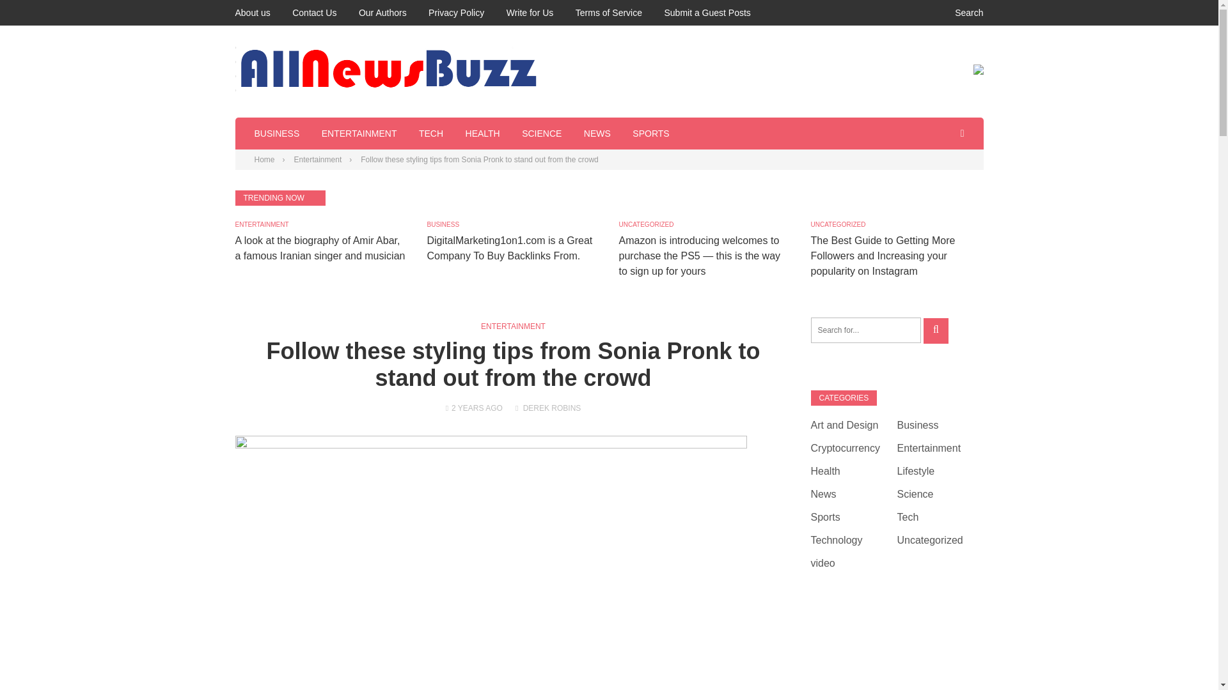 The width and height of the screenshot is (1228, 690). What do you see at coordinates (646, 224) in the screenshot?
I see `UNCATEGORIZED` at bounding box center [646, 224].